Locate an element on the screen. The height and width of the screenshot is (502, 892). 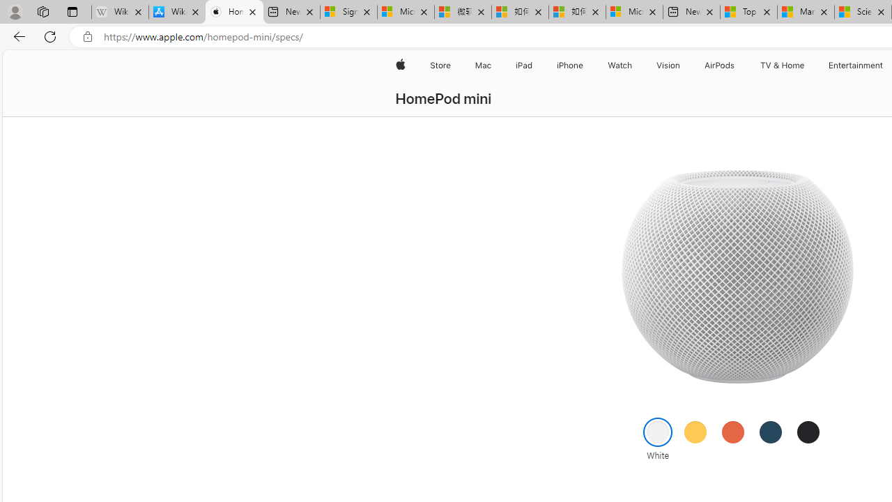
iPhone menu is located at coordinates (585, 66).